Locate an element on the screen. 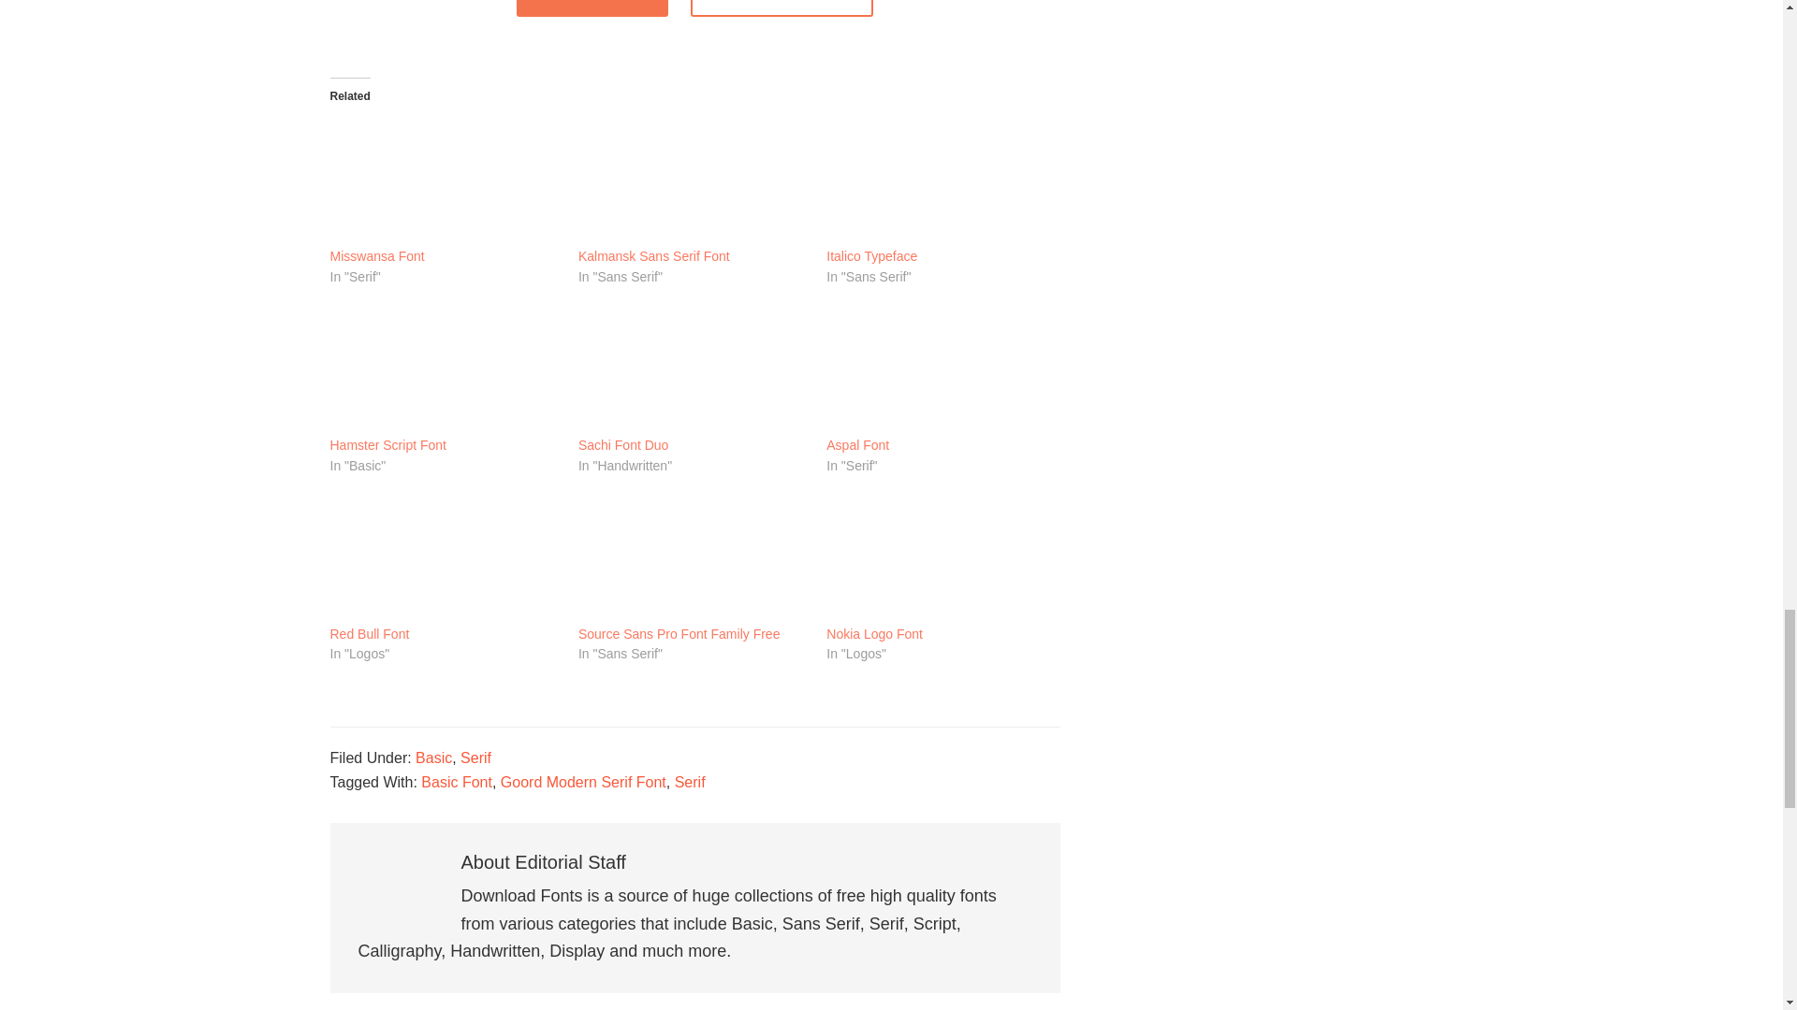 This screenshot has height=1010, width=1797. Misswansa Font is located at coordinates (444, 180).